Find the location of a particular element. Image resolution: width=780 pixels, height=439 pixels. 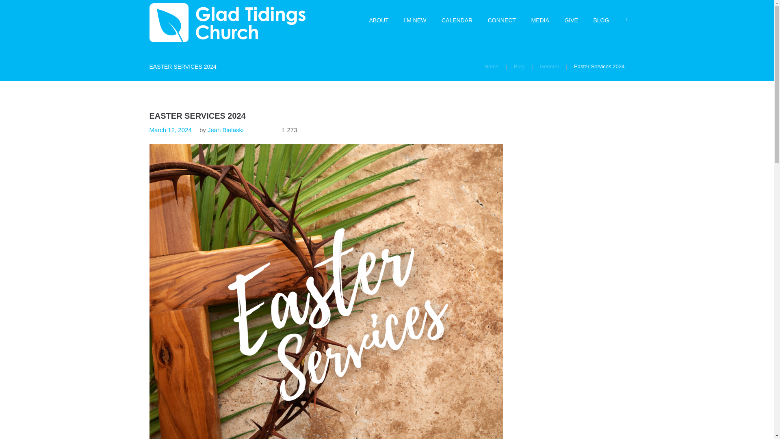

Views - 273 is located at coordinates (289, 130).